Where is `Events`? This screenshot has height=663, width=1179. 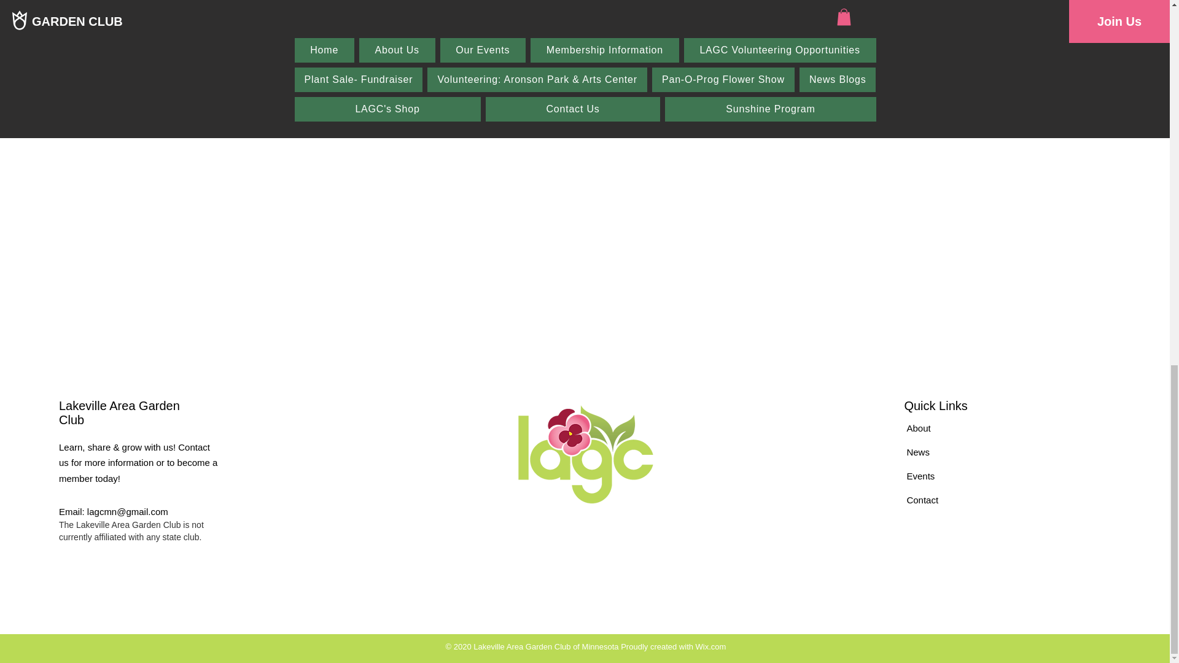
Events is located at coordinates (920, 476).